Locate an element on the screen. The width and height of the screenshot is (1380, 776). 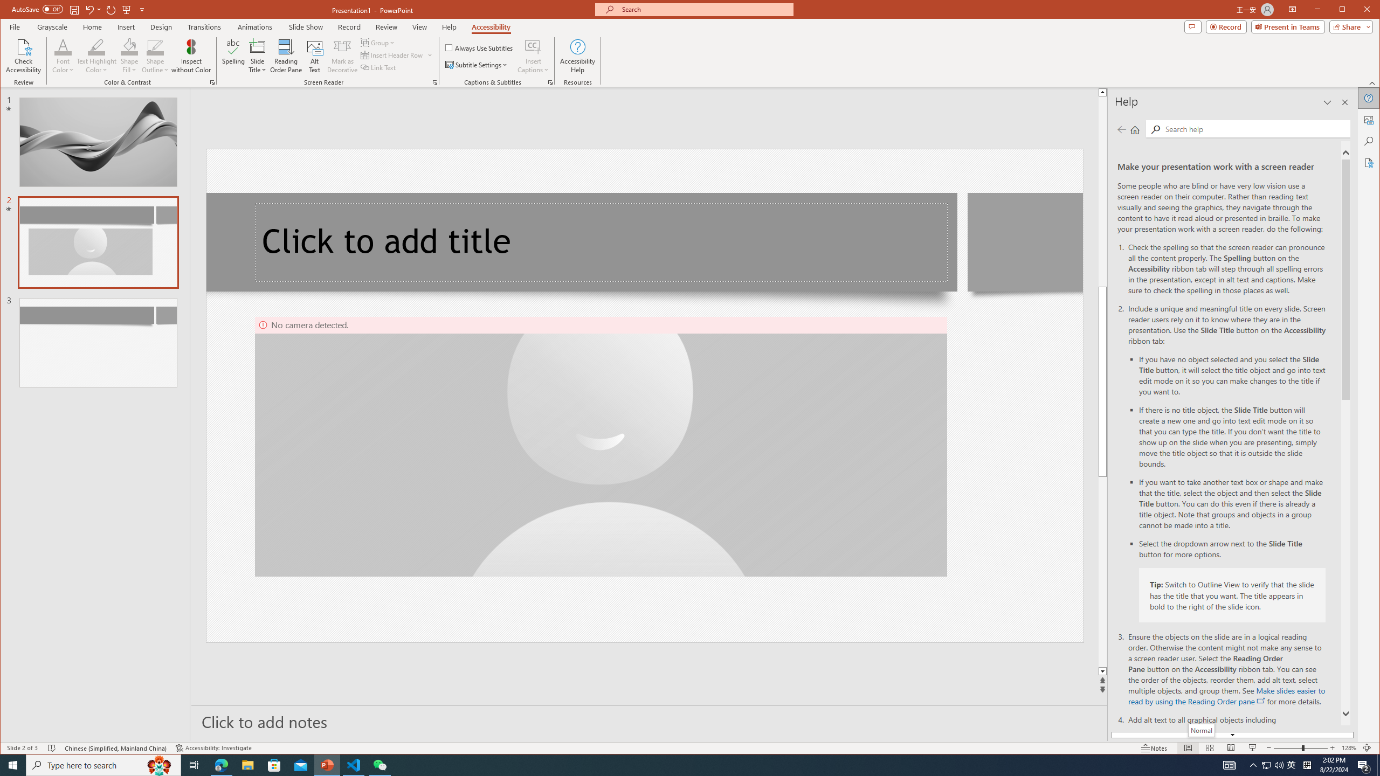
AutoSave is located at coordinates (37, 9).